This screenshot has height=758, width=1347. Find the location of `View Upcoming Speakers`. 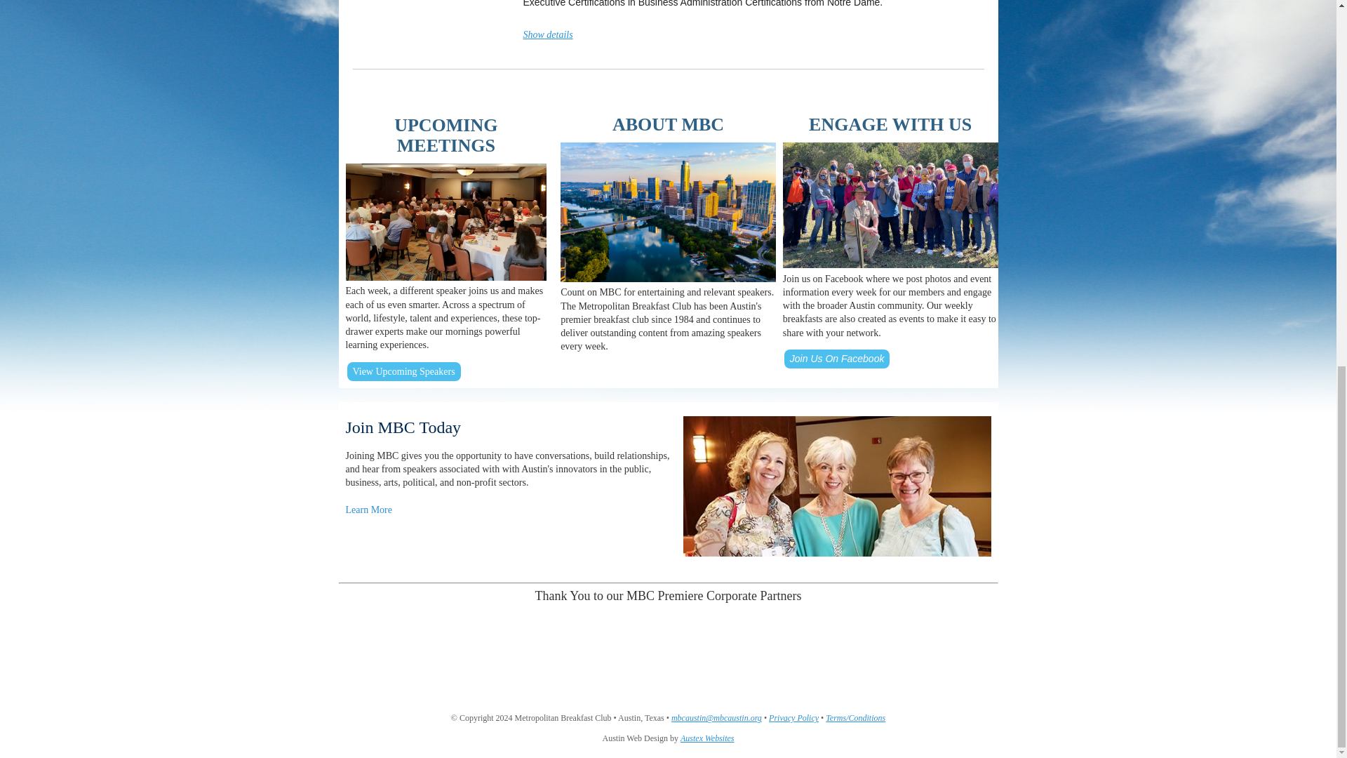

View Upcoming Speakers is located at coordinates (403, 371).